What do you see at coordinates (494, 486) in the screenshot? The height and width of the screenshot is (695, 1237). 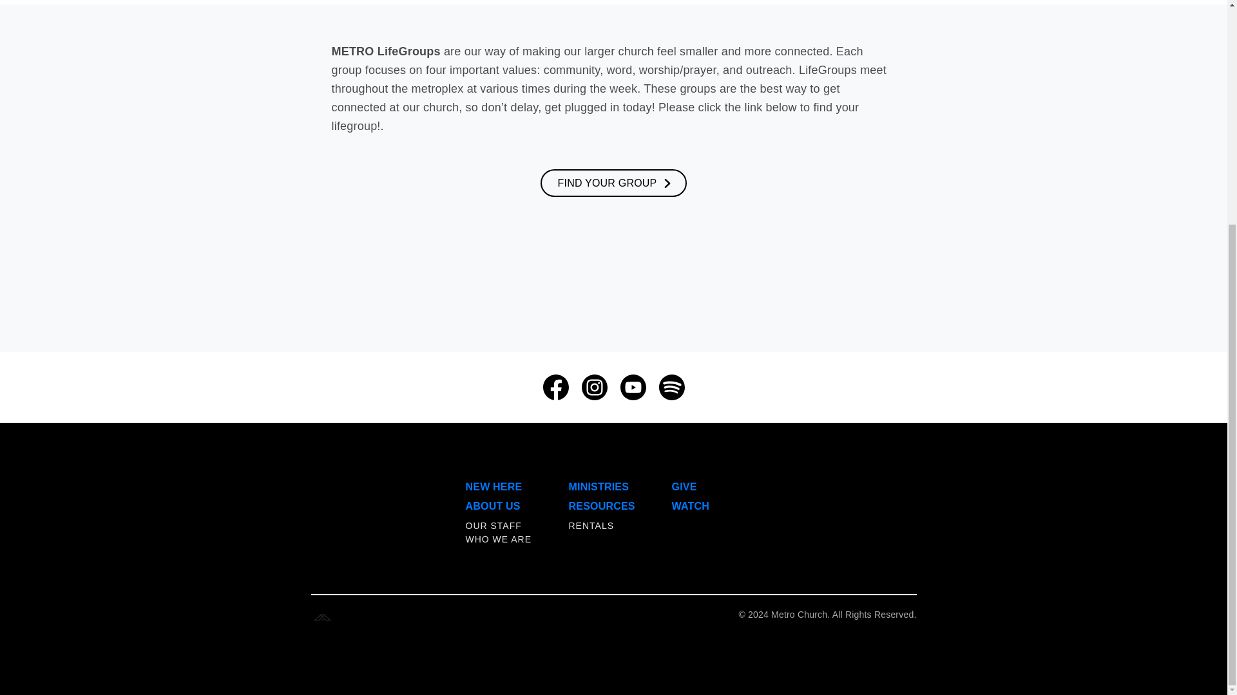 I see `NEW HERE` at bounding box center [494, 486].